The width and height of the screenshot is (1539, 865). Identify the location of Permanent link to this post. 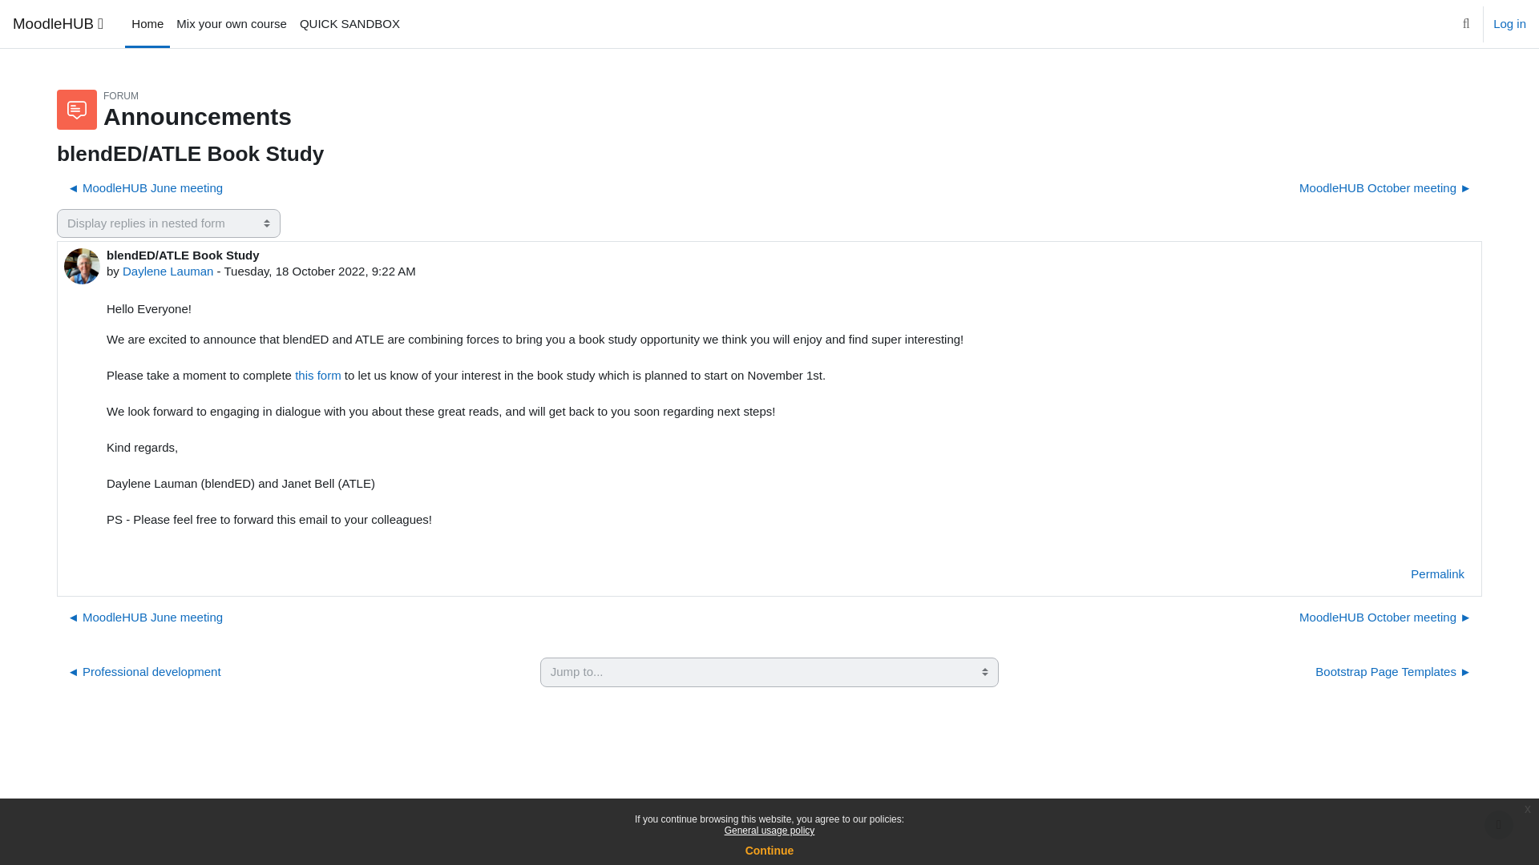
(1437, 573).